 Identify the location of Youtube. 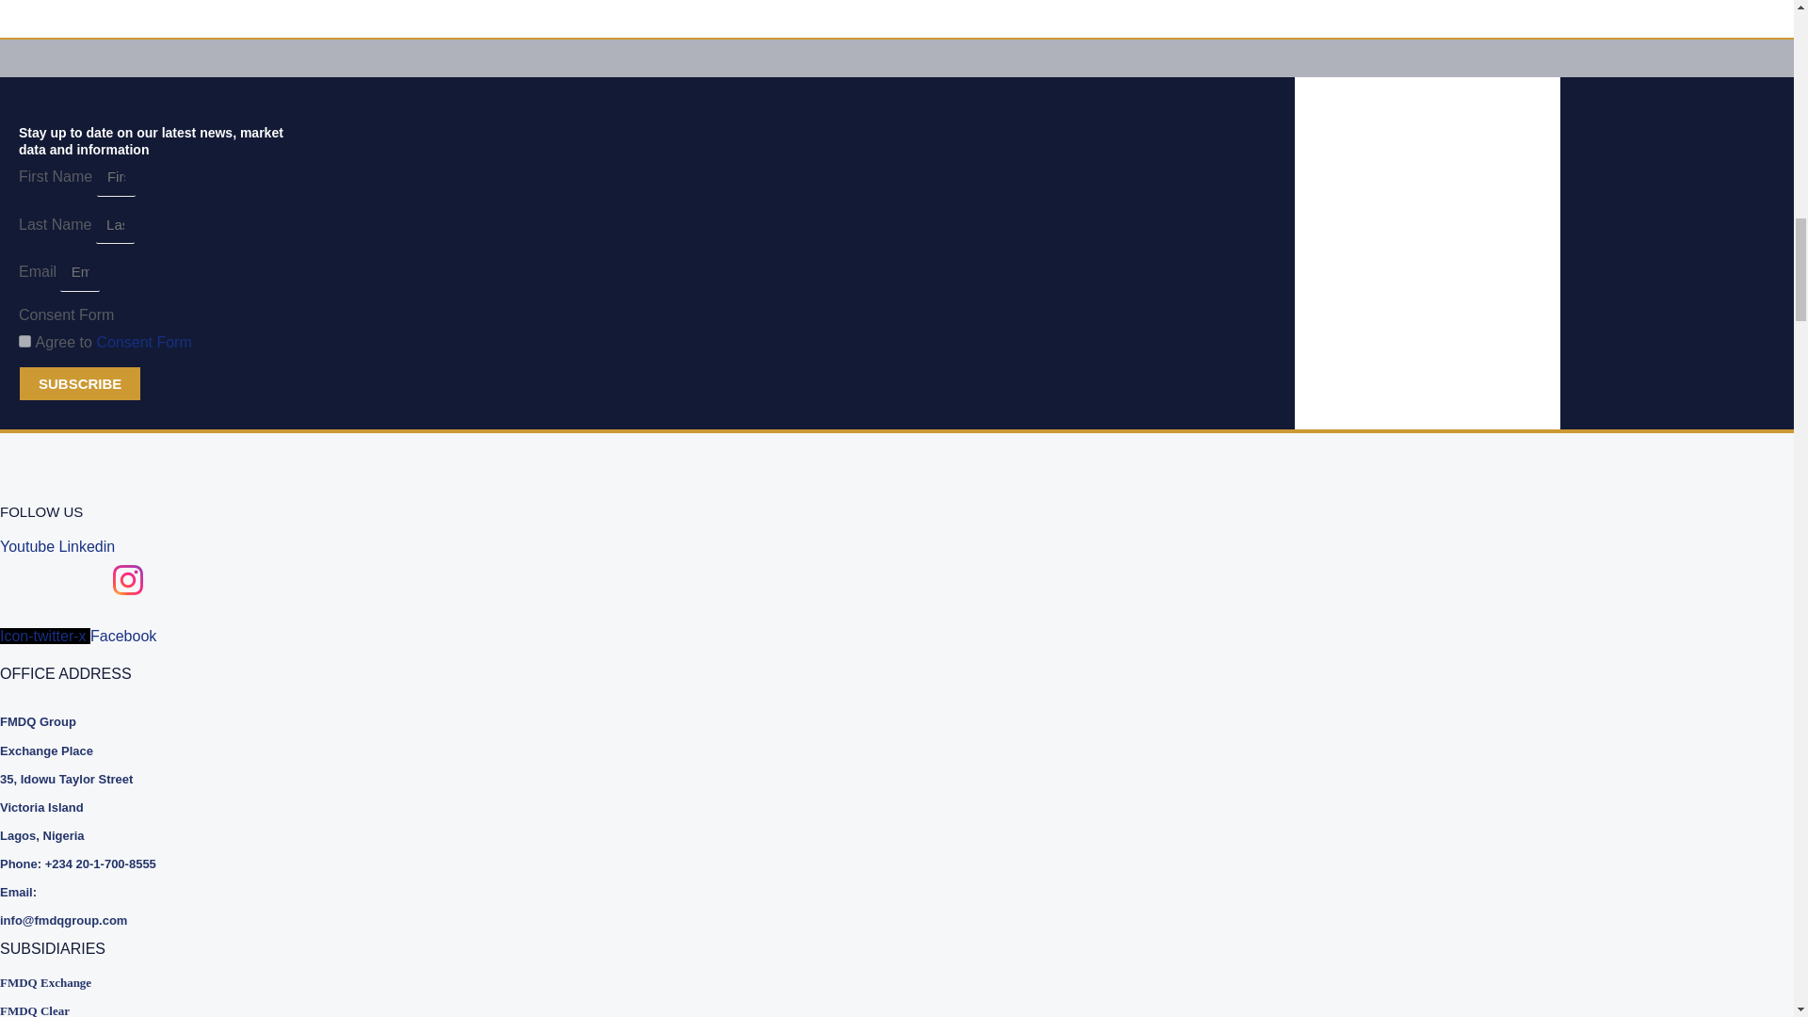
(30, 546).